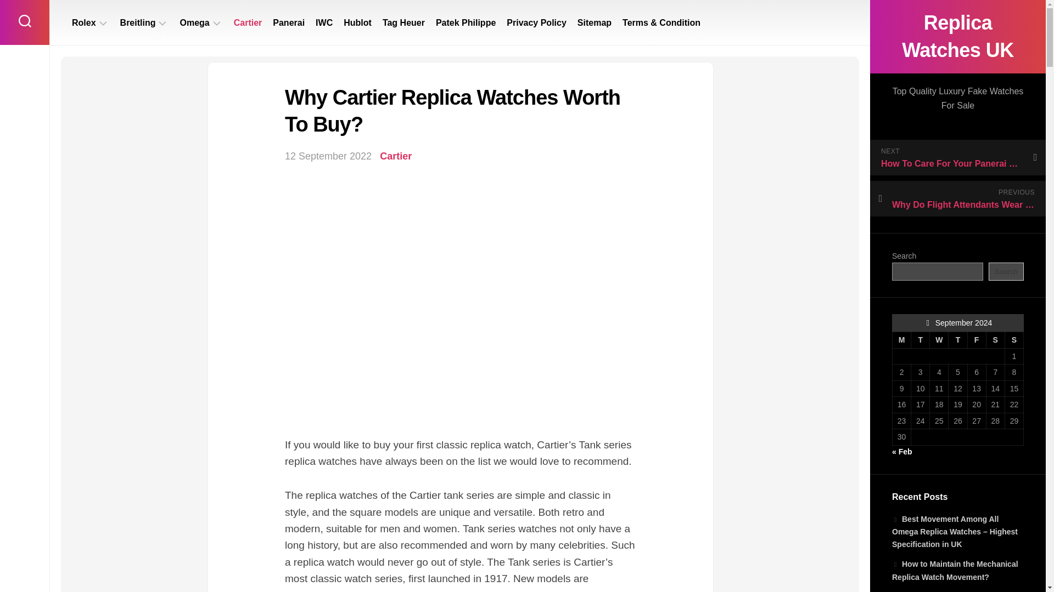 This screenshot has width=1054, height=592. I want to click on Saturday, so click(995, 340).